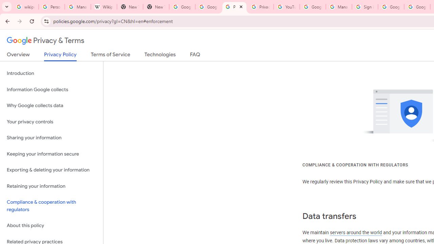 The image size is (434, 244). I want to click on Your privacy controls, so click(52, 121).